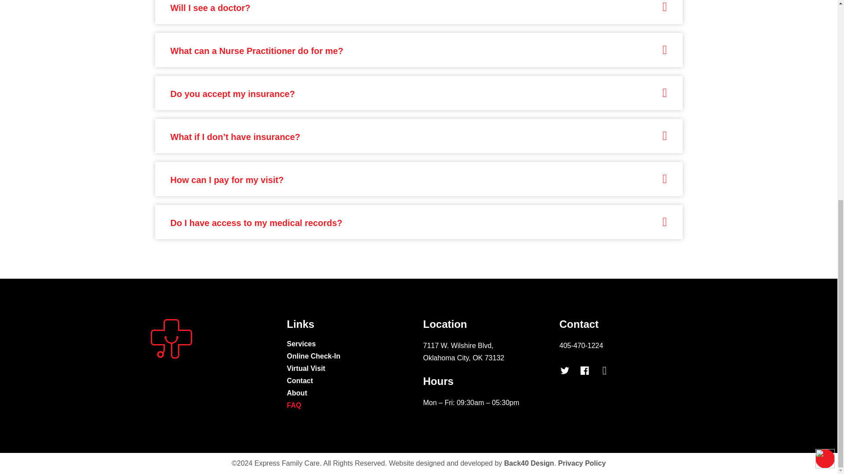 This screenshot has width=844, height=474. Describe the element at coordinates (257, 51) in the screenshot. I see `What can a Nurse Practitioner do for me?` at that location.